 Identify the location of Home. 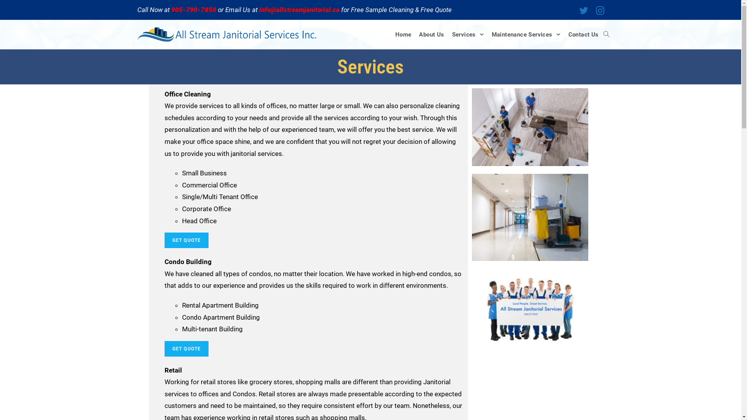
(403, 35).